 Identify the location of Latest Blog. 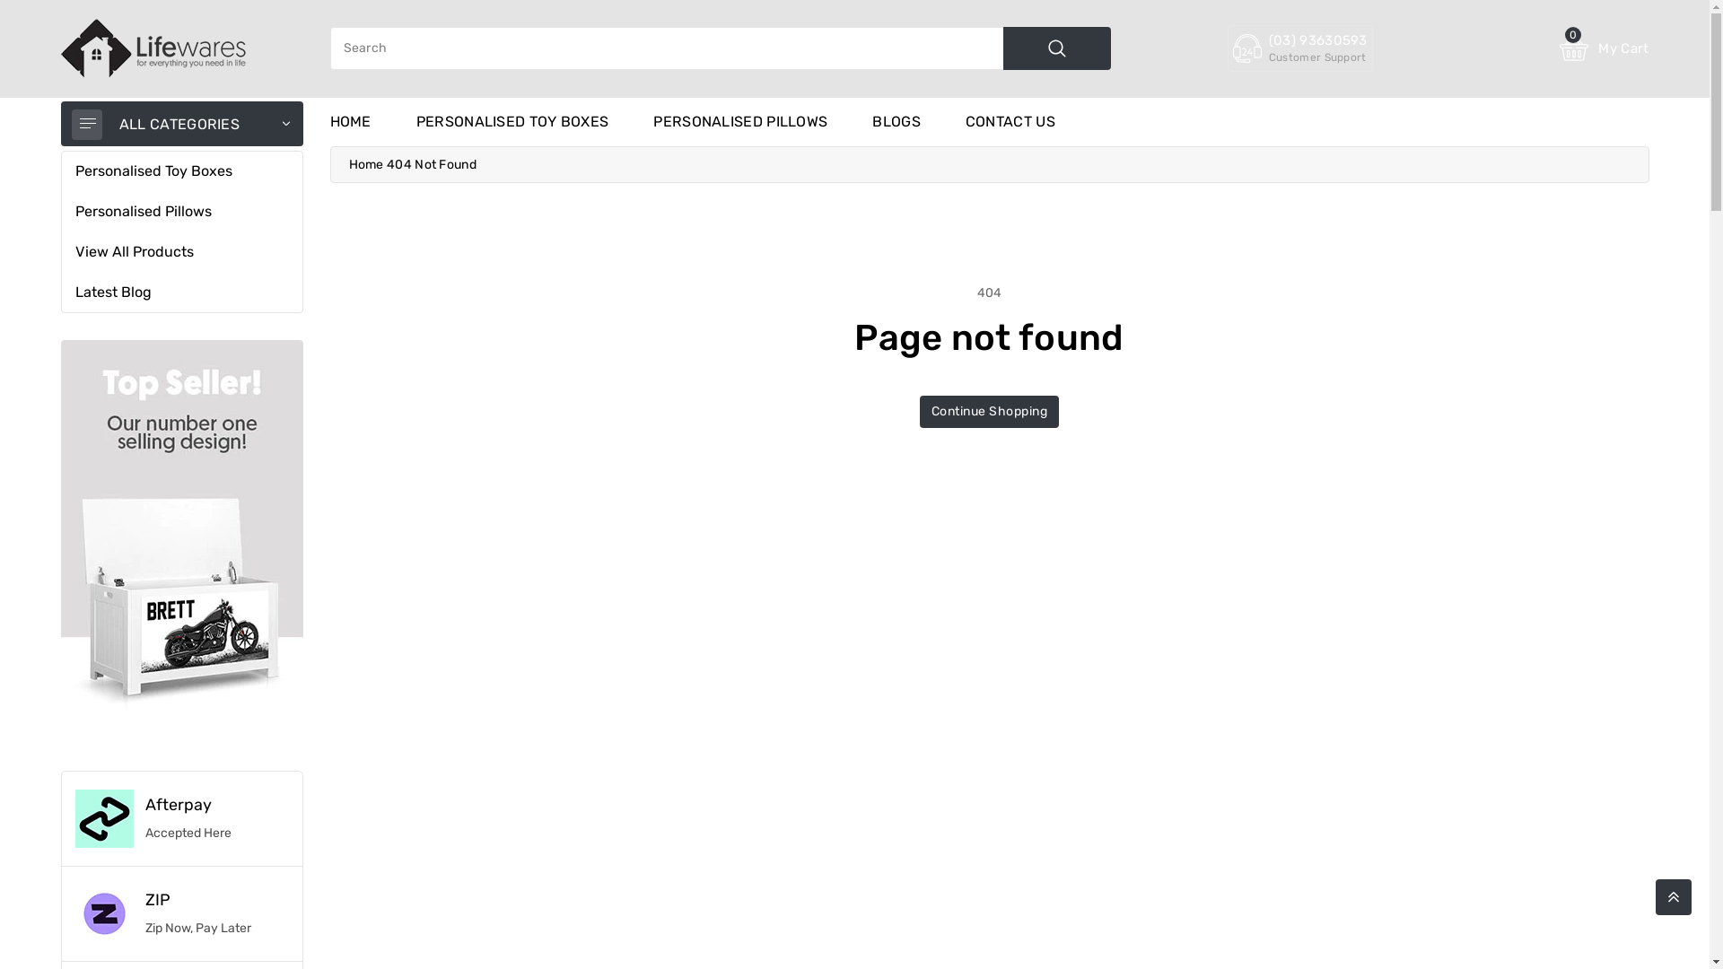
(182, 292).